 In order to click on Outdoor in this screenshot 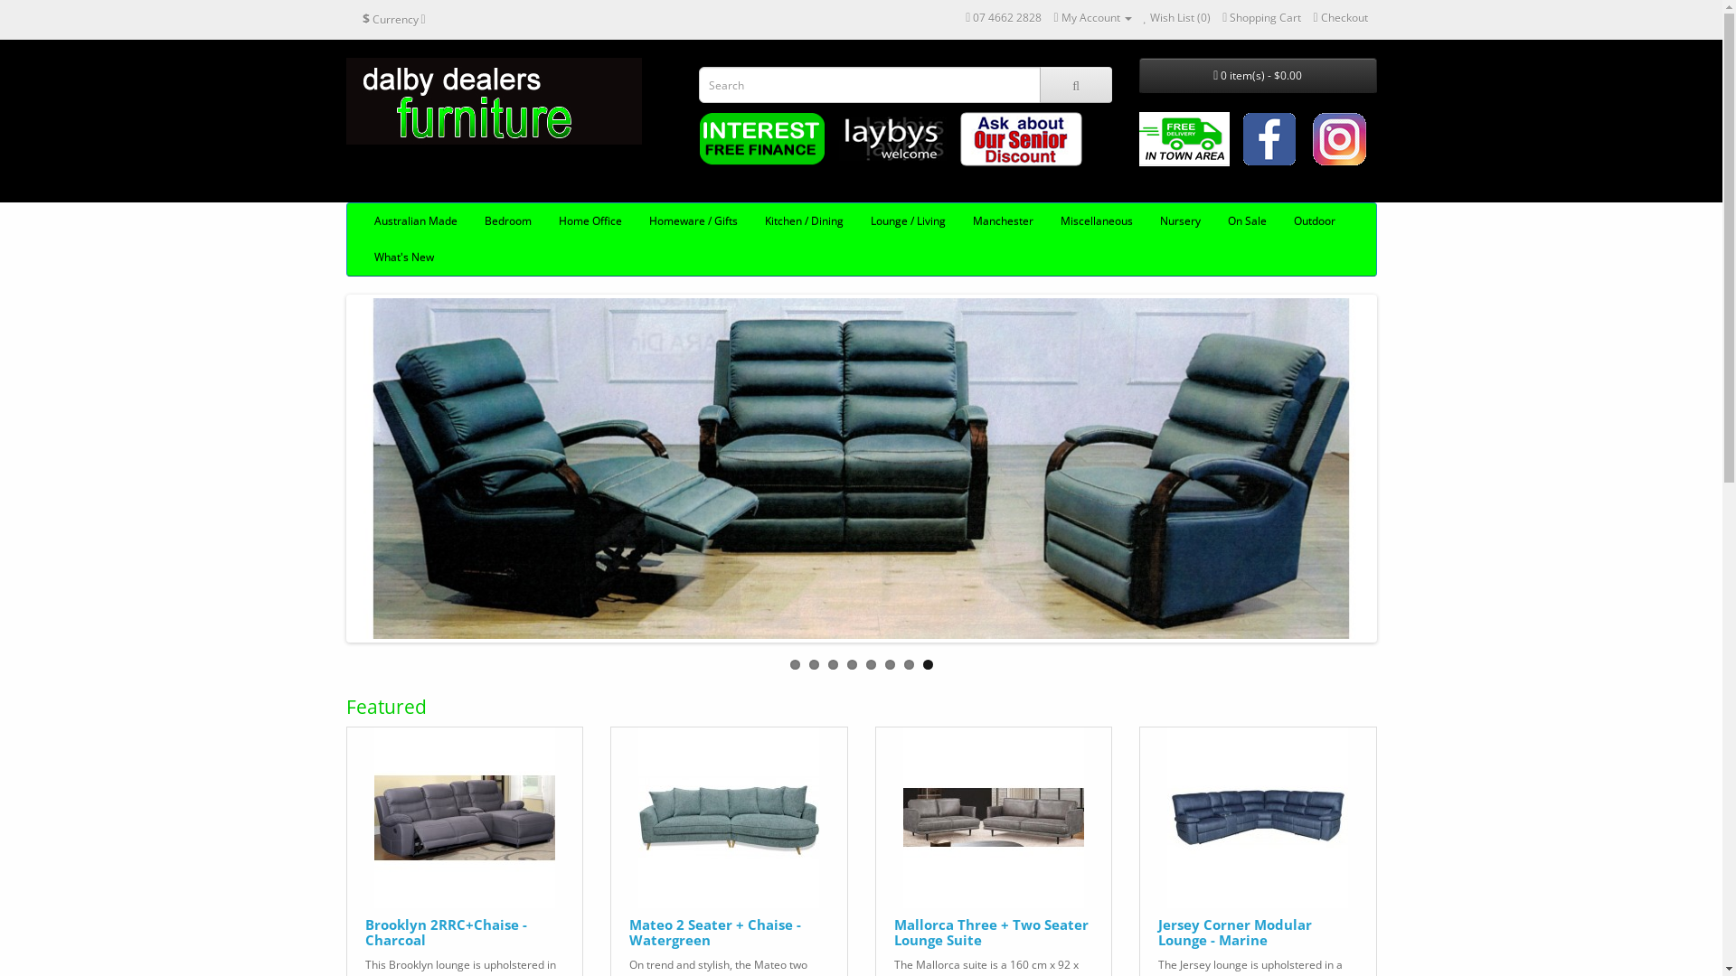, I will do `click(1315, 221)`.